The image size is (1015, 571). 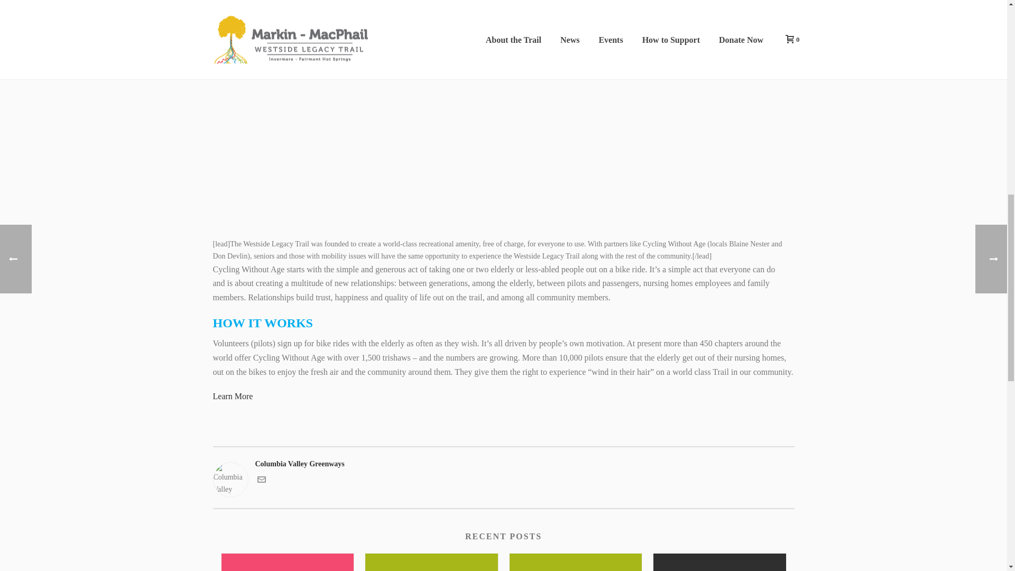 I want to click on Columbia Valley Recreation Planning Initiative Online Survey, so click(x=576, y=562).